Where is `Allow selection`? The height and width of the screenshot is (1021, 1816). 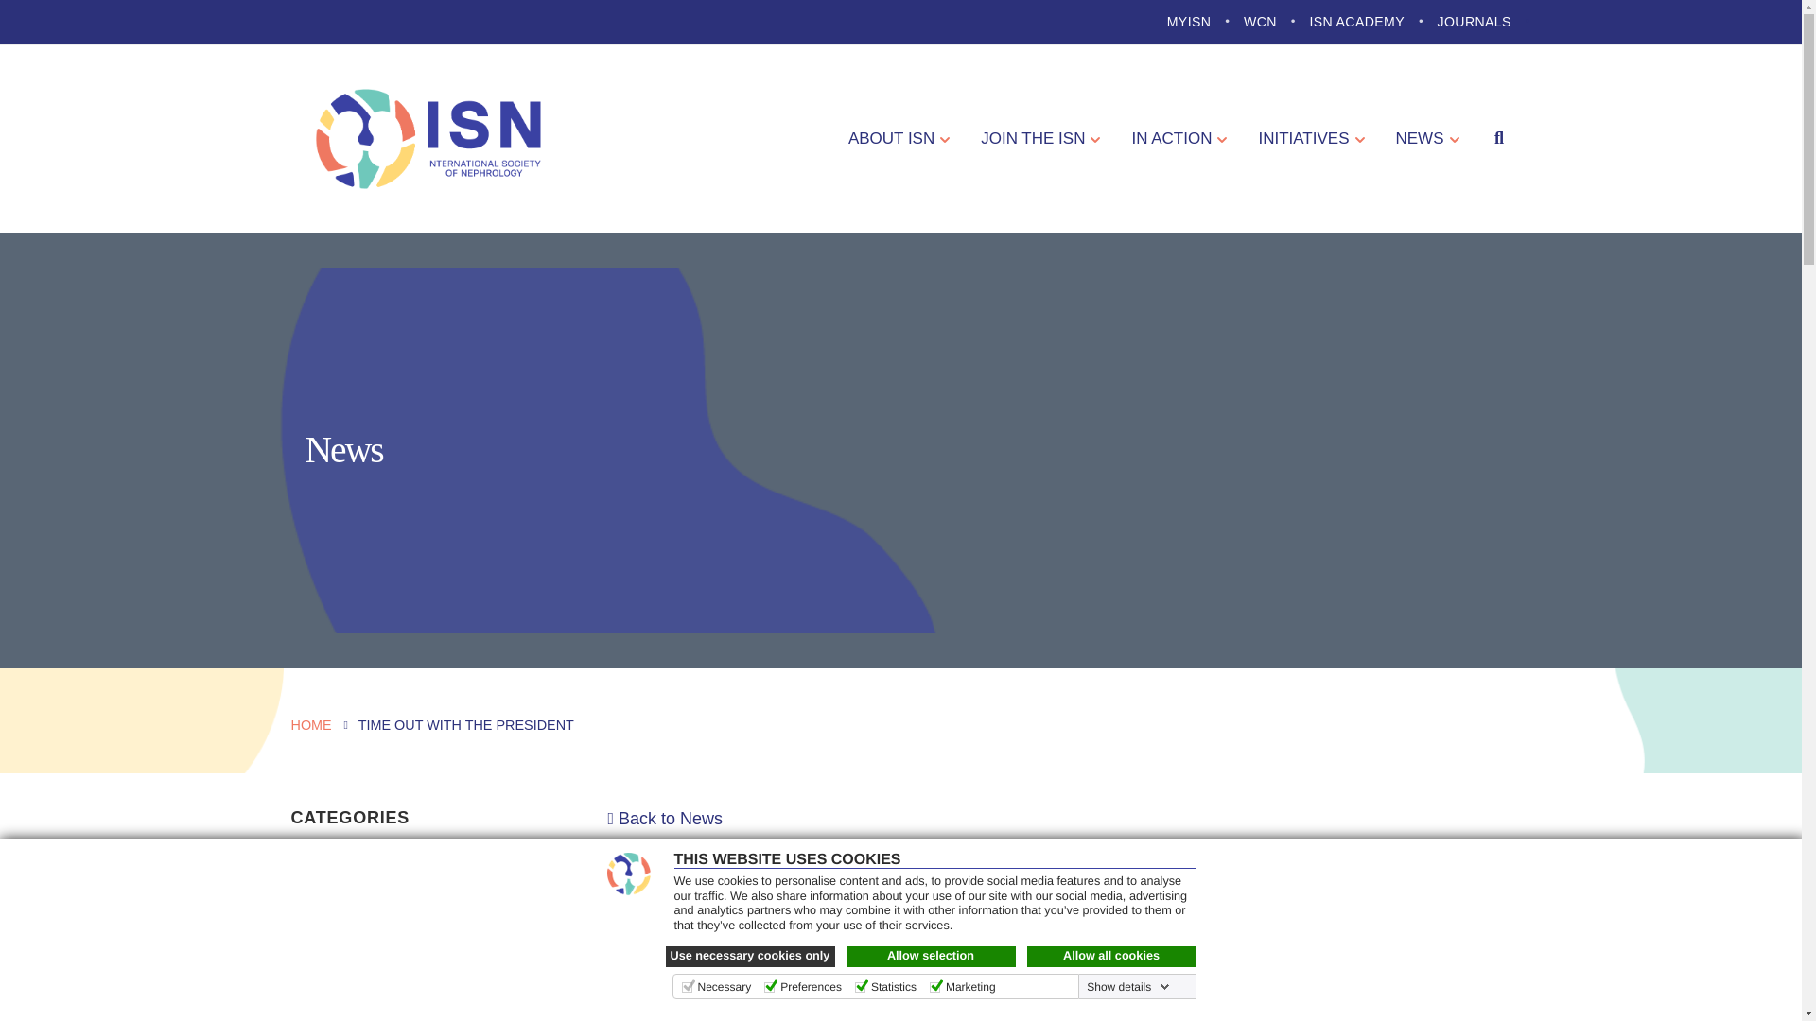
Allow selection is located at coordinates (931, 957).